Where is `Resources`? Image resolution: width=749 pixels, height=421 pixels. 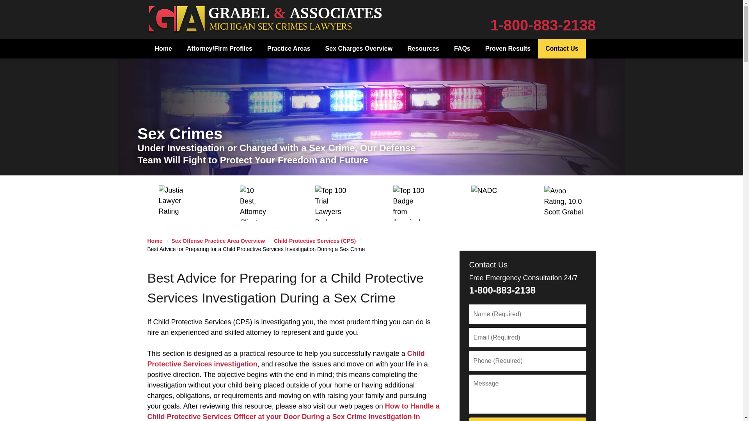
Resources is located at coordinates (423, 49).